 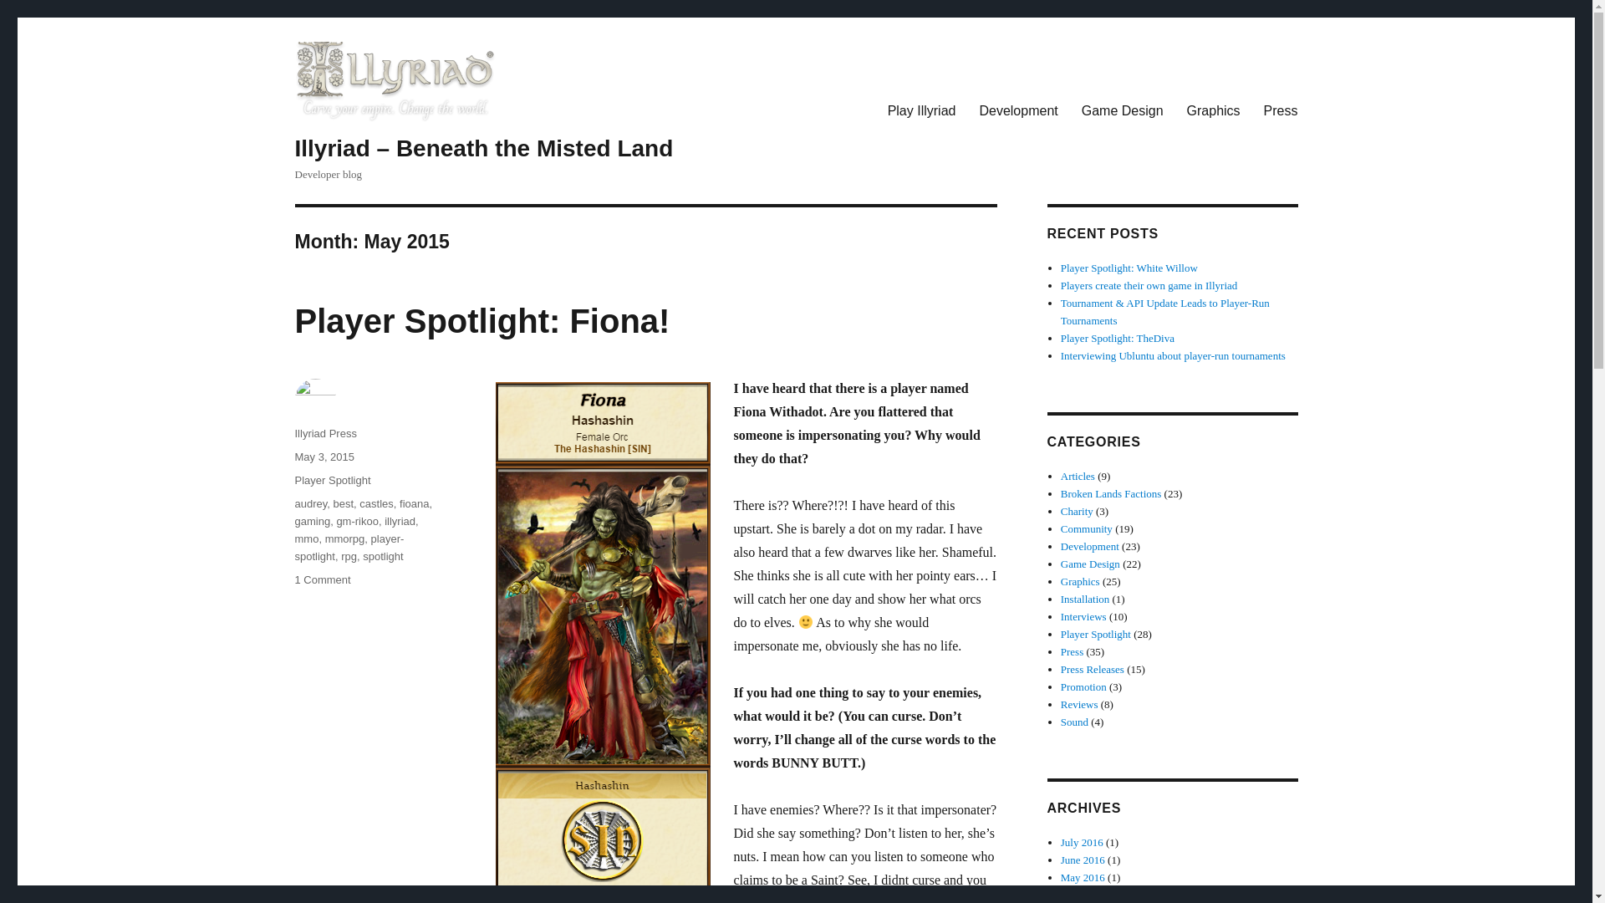 What do you see at coordinates (1090, 564) in the screenshot?
I see `Game Design` at bounding box center [1090, 564].